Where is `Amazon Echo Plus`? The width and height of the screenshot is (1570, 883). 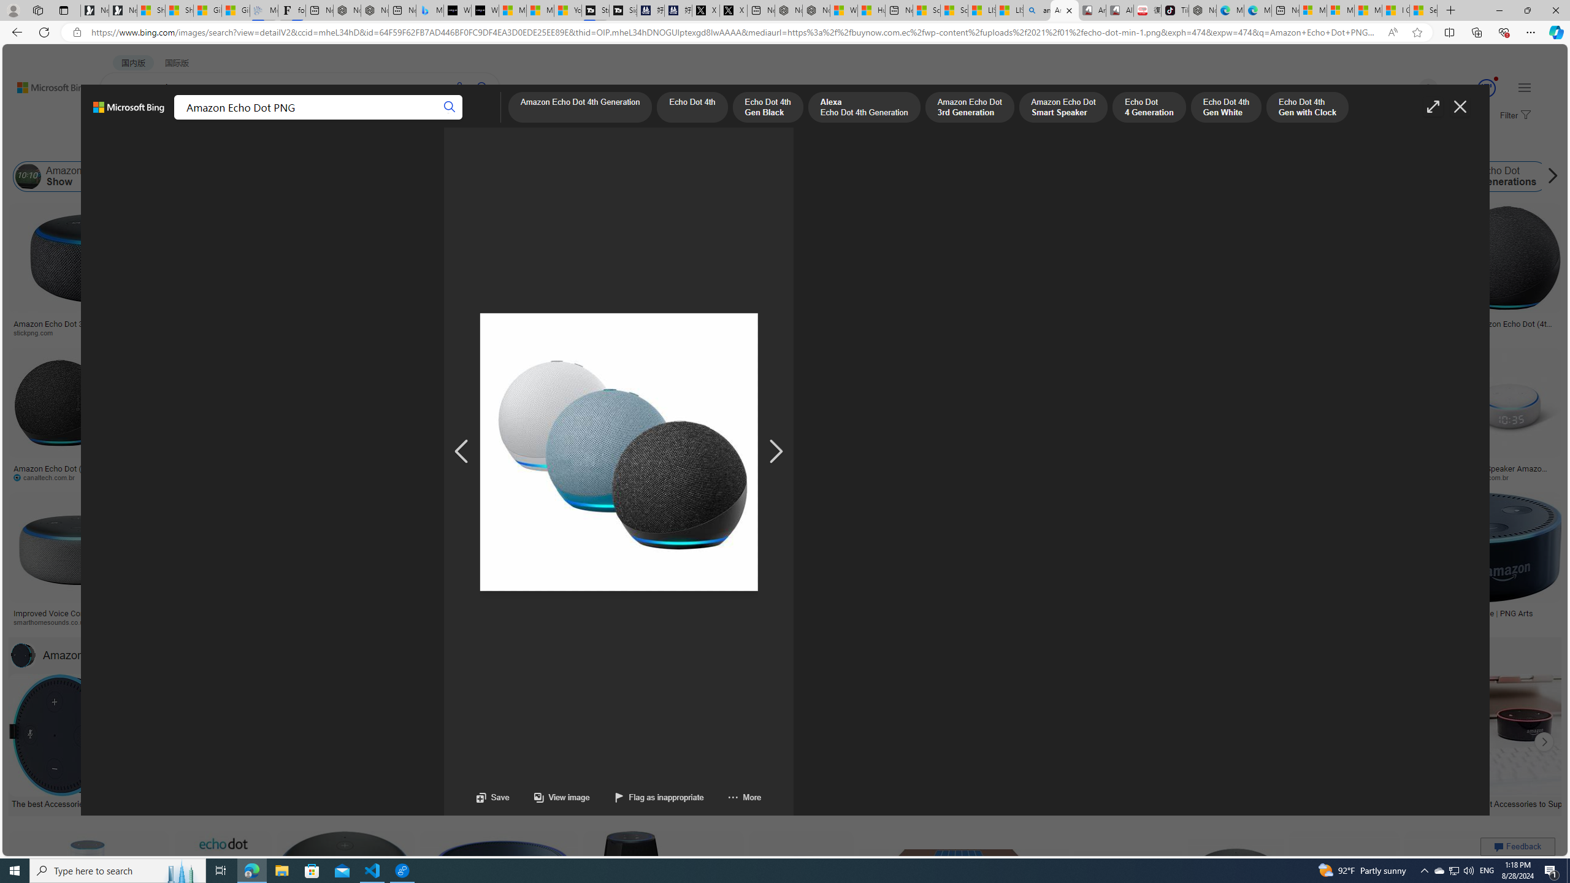 Amazon Echo Plus is located at coordinates (1108, 177).